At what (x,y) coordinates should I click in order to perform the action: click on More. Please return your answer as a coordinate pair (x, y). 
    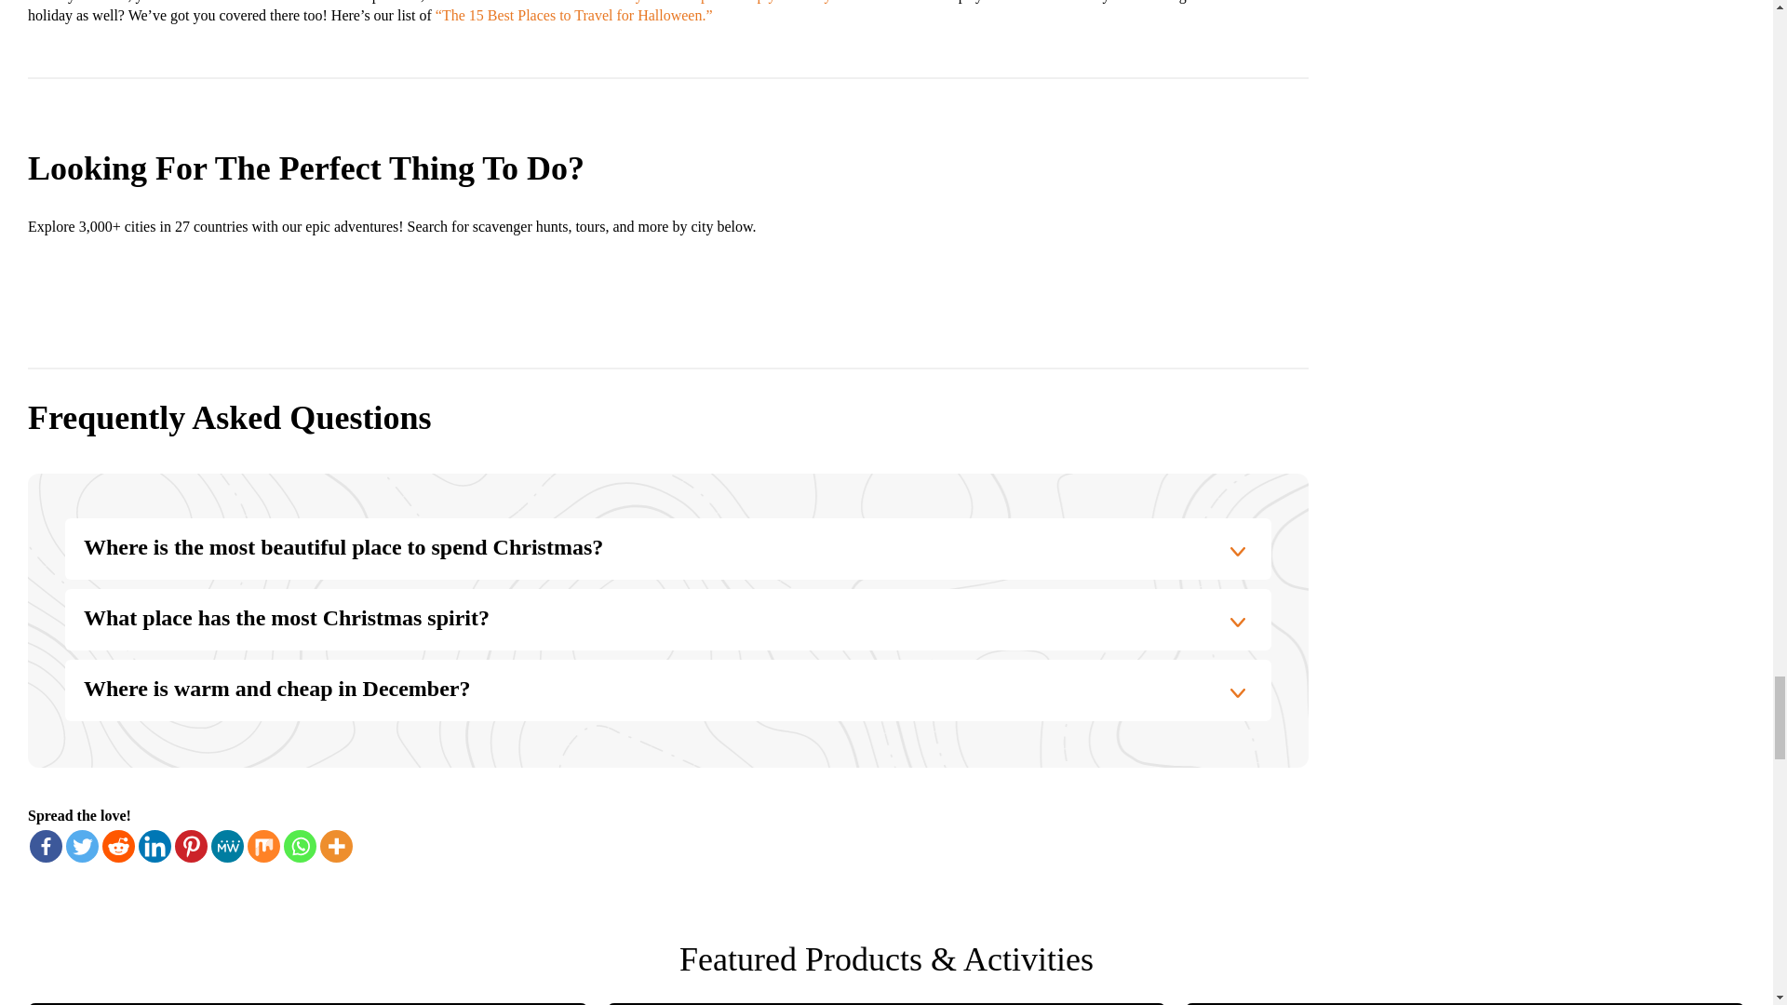
    Looking at the image, I should click on (335, 846).